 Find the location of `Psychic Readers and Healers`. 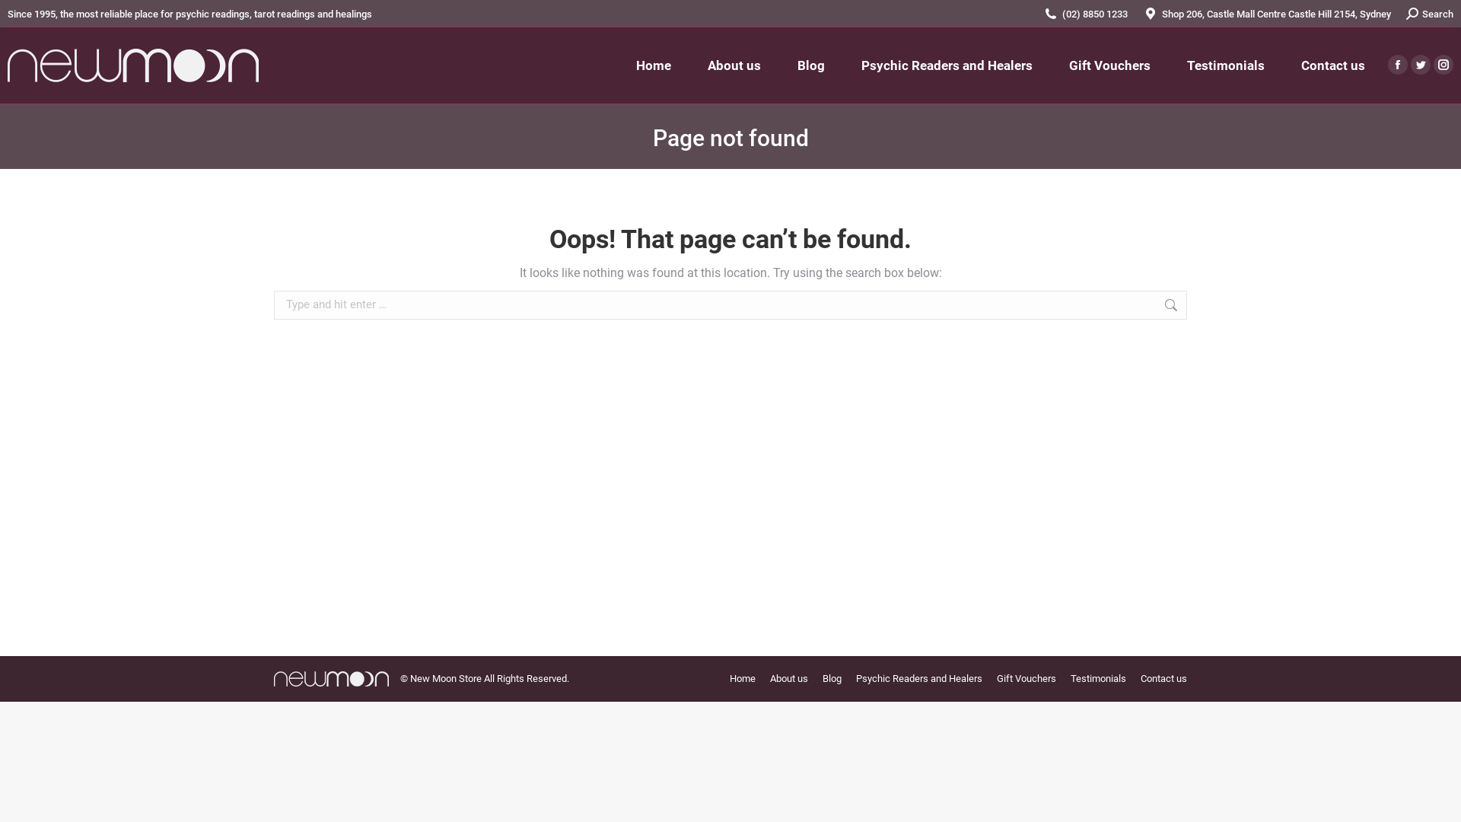

Psychic Readers and Healers is located at coordinates (947, 65).